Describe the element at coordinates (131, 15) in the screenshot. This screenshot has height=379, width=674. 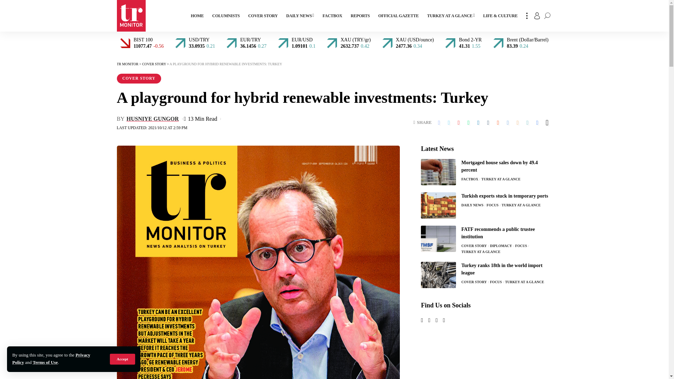
I see `TR MONITOR` at that location.